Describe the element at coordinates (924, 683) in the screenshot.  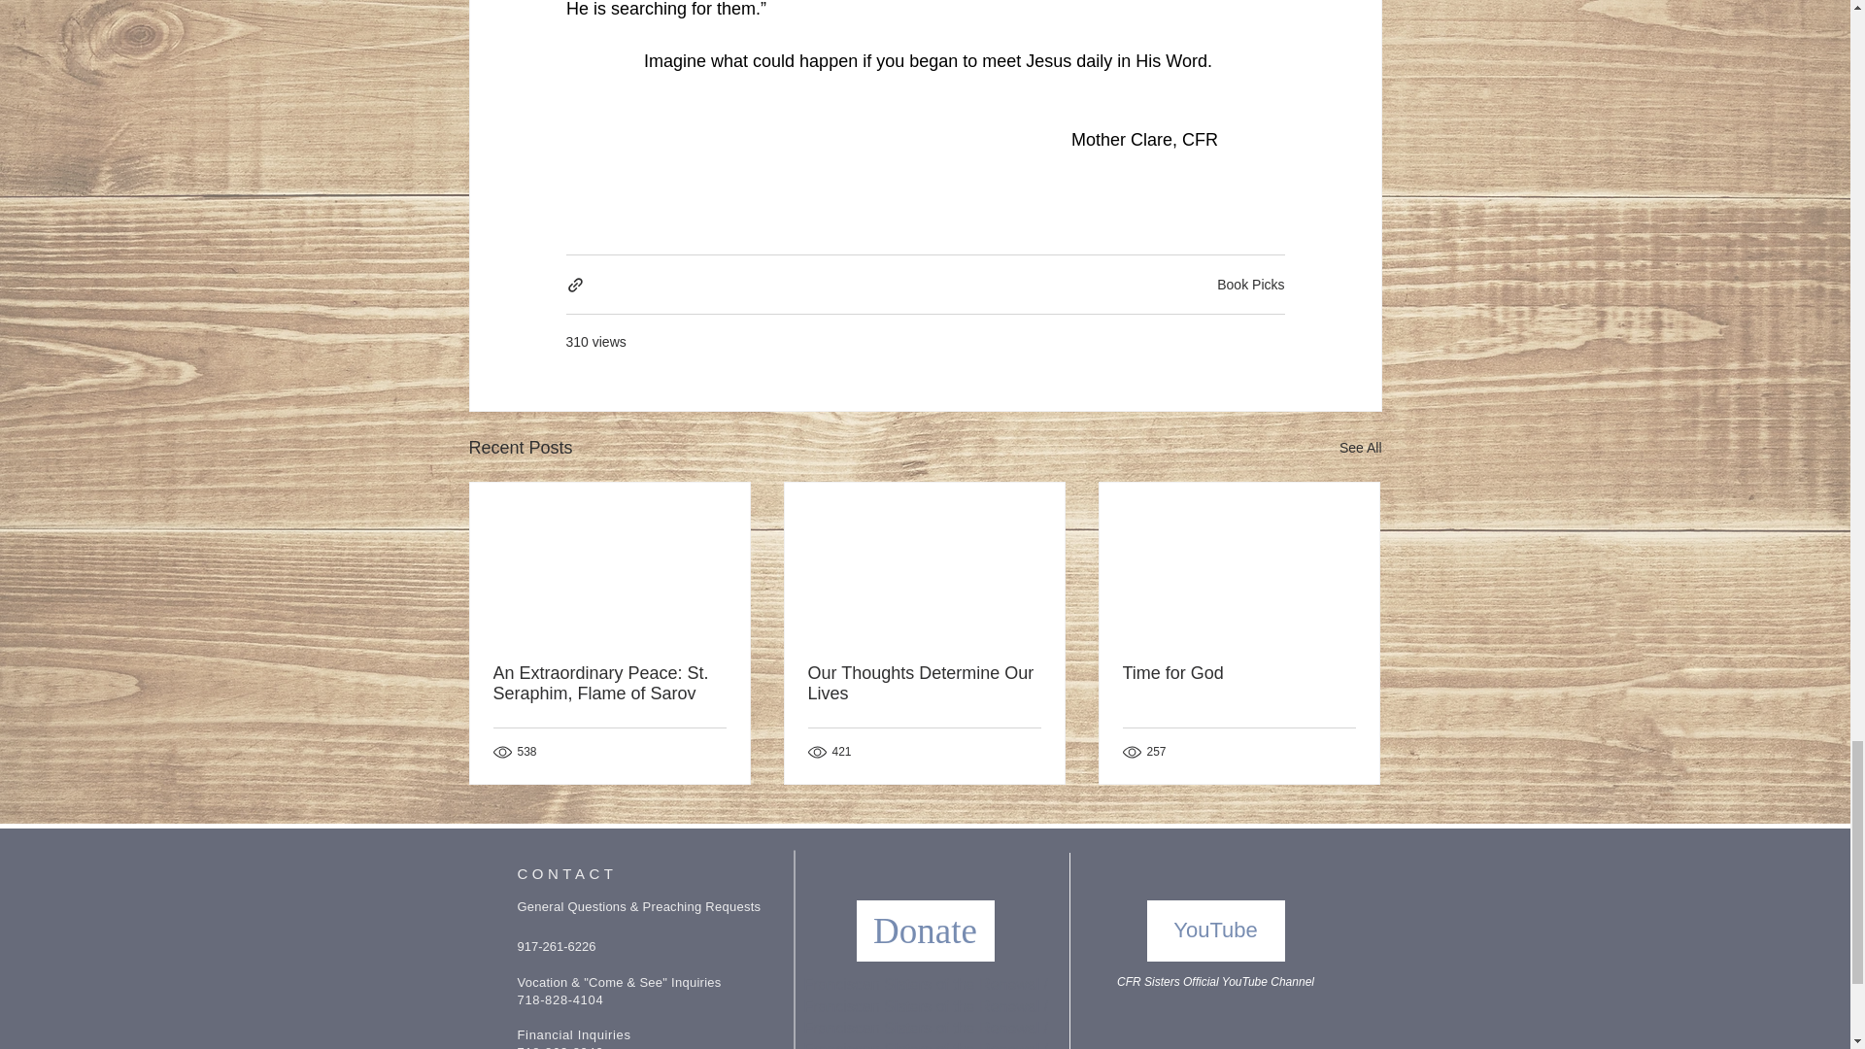
I see `Our Thoughts Determine Our Lives` at that location.